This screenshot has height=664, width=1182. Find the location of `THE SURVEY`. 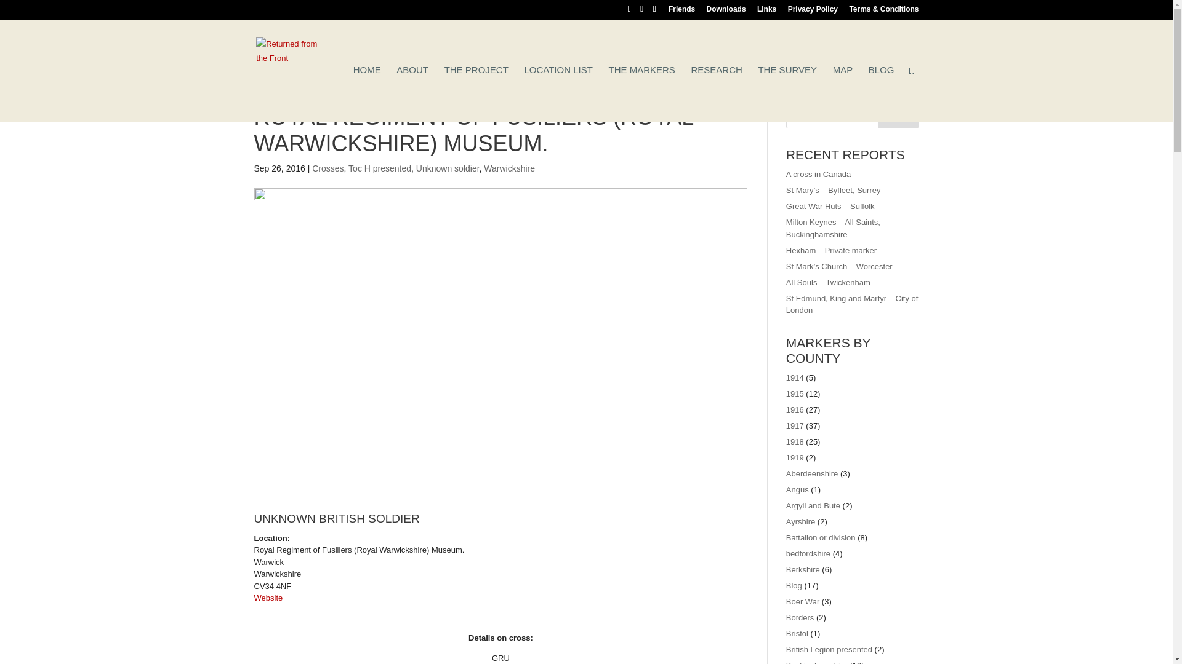

THE SURVEY is located at coordinates (787, 93).